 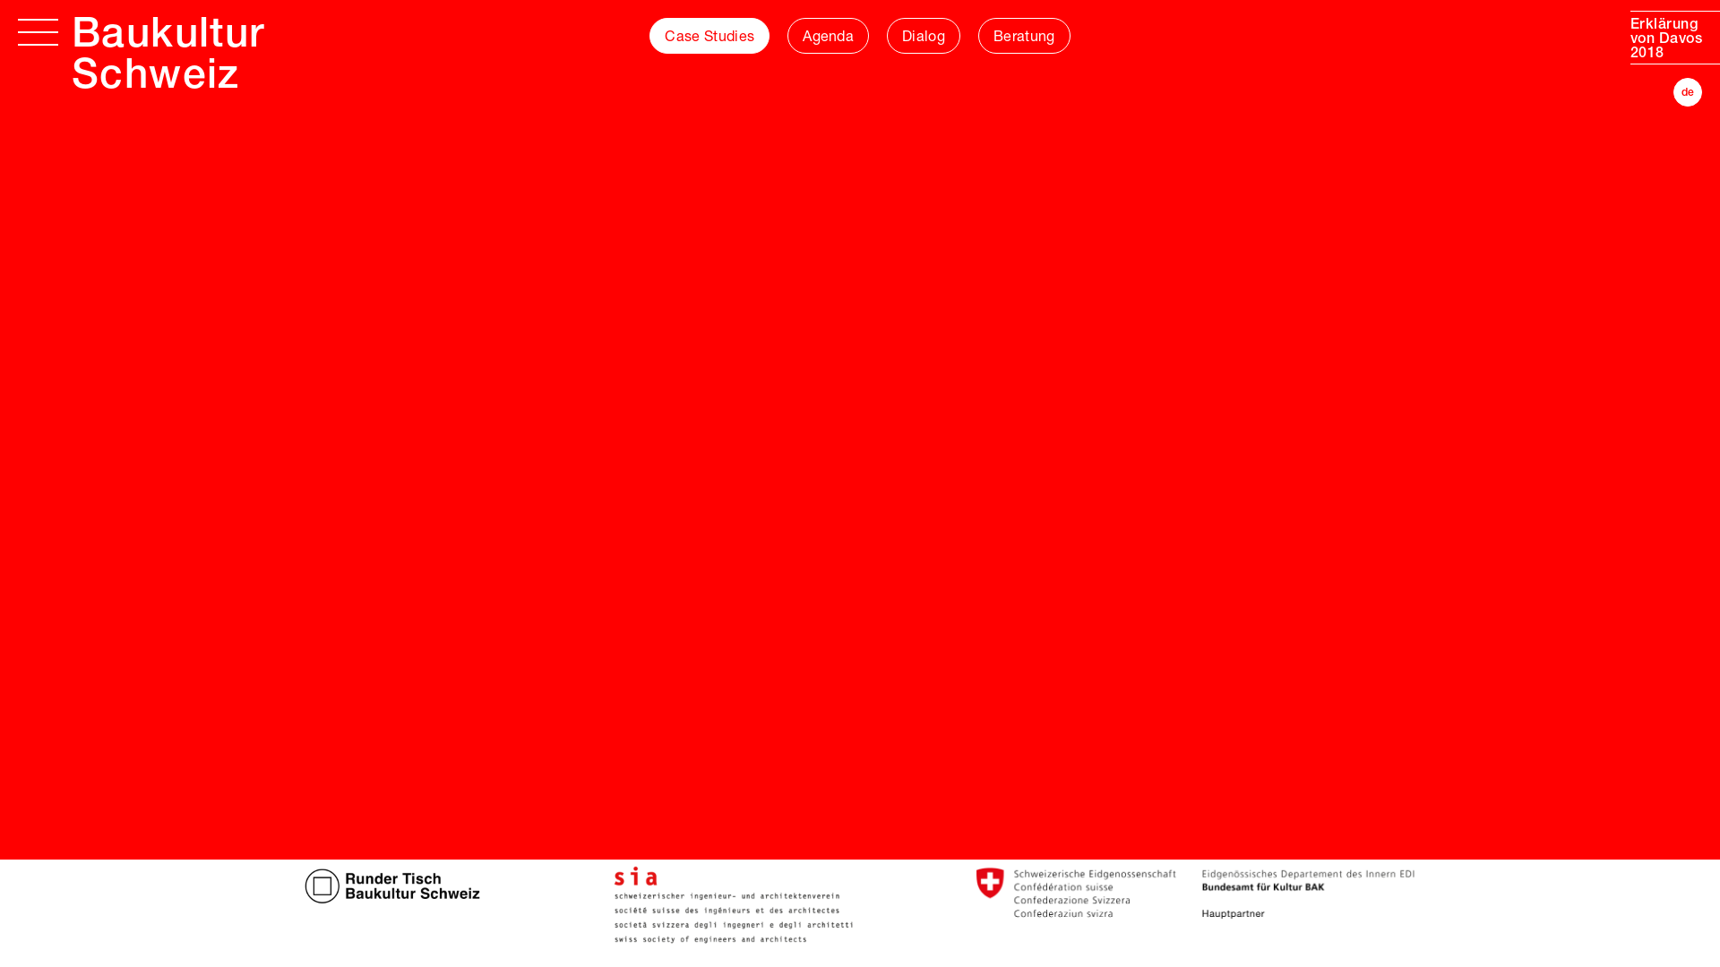 What do you see at coordinates (924, 36) in the screenshot?
I see `Dialog` at bounding box center [924, 36].